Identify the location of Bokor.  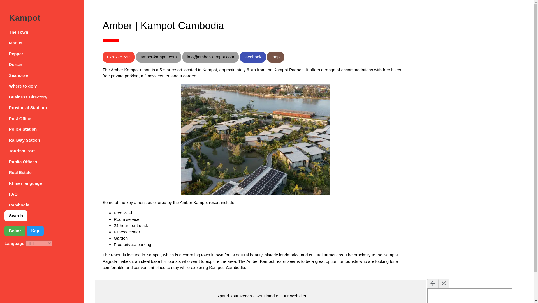
(15, 231).